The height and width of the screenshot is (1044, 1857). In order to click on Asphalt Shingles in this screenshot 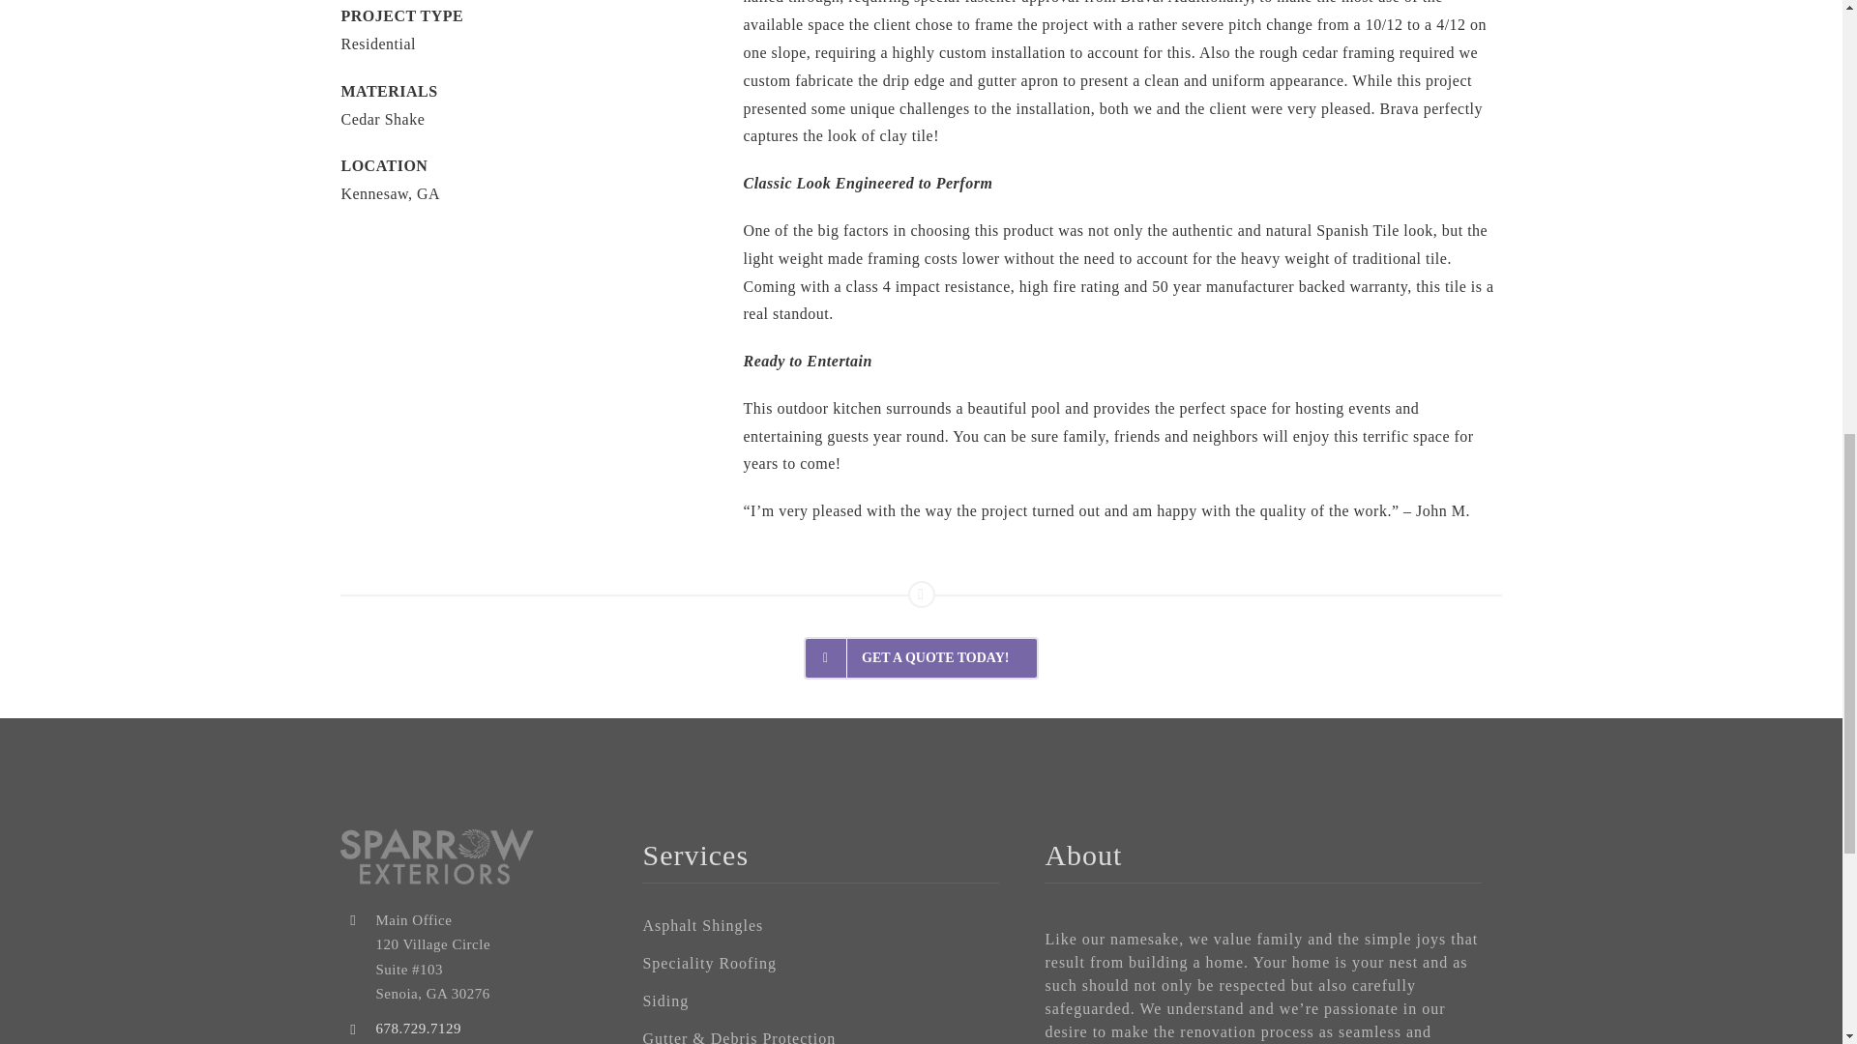, I will do `click(820, 926)`.